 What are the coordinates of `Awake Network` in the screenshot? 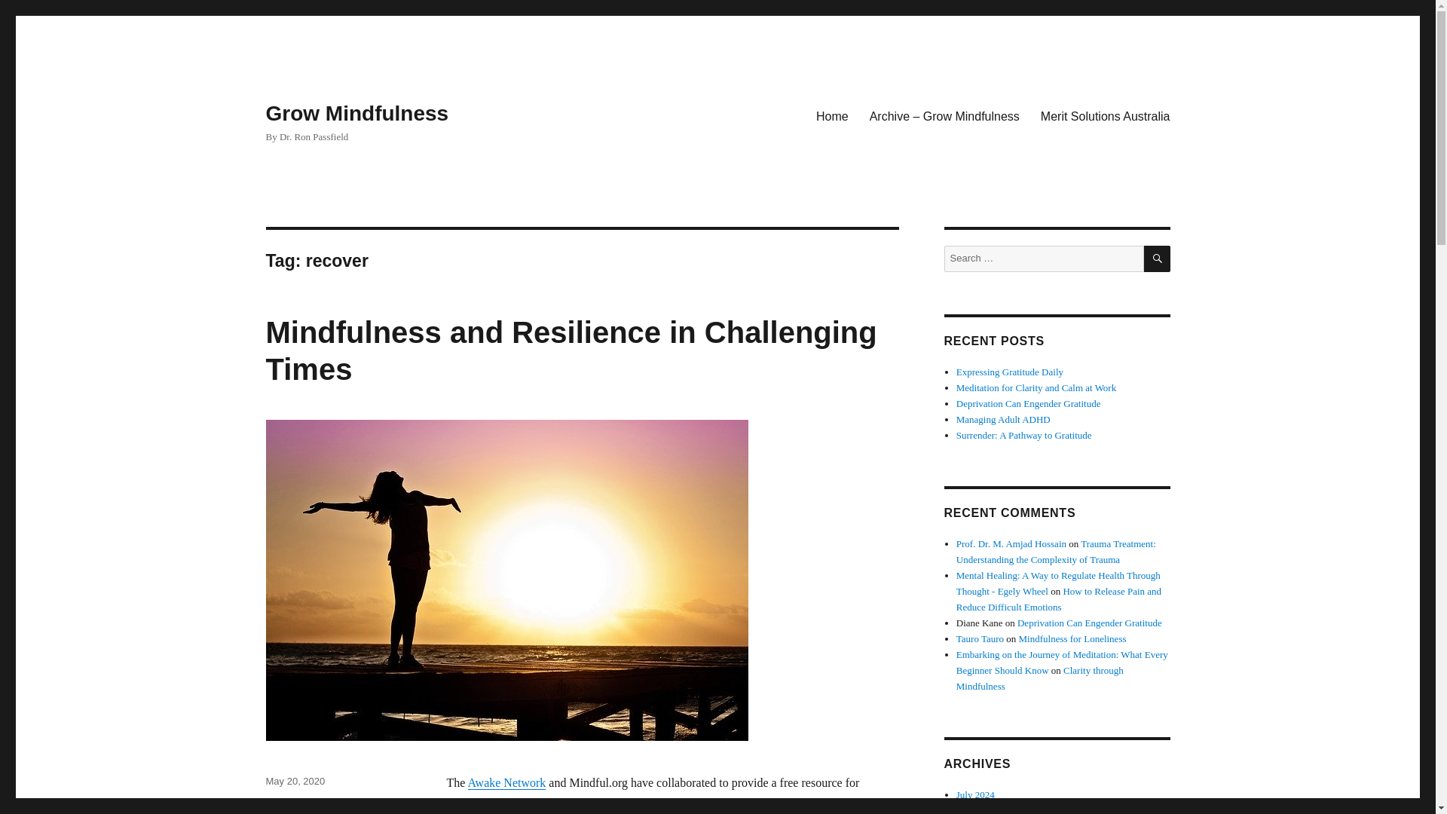 It's located at (506, 782).